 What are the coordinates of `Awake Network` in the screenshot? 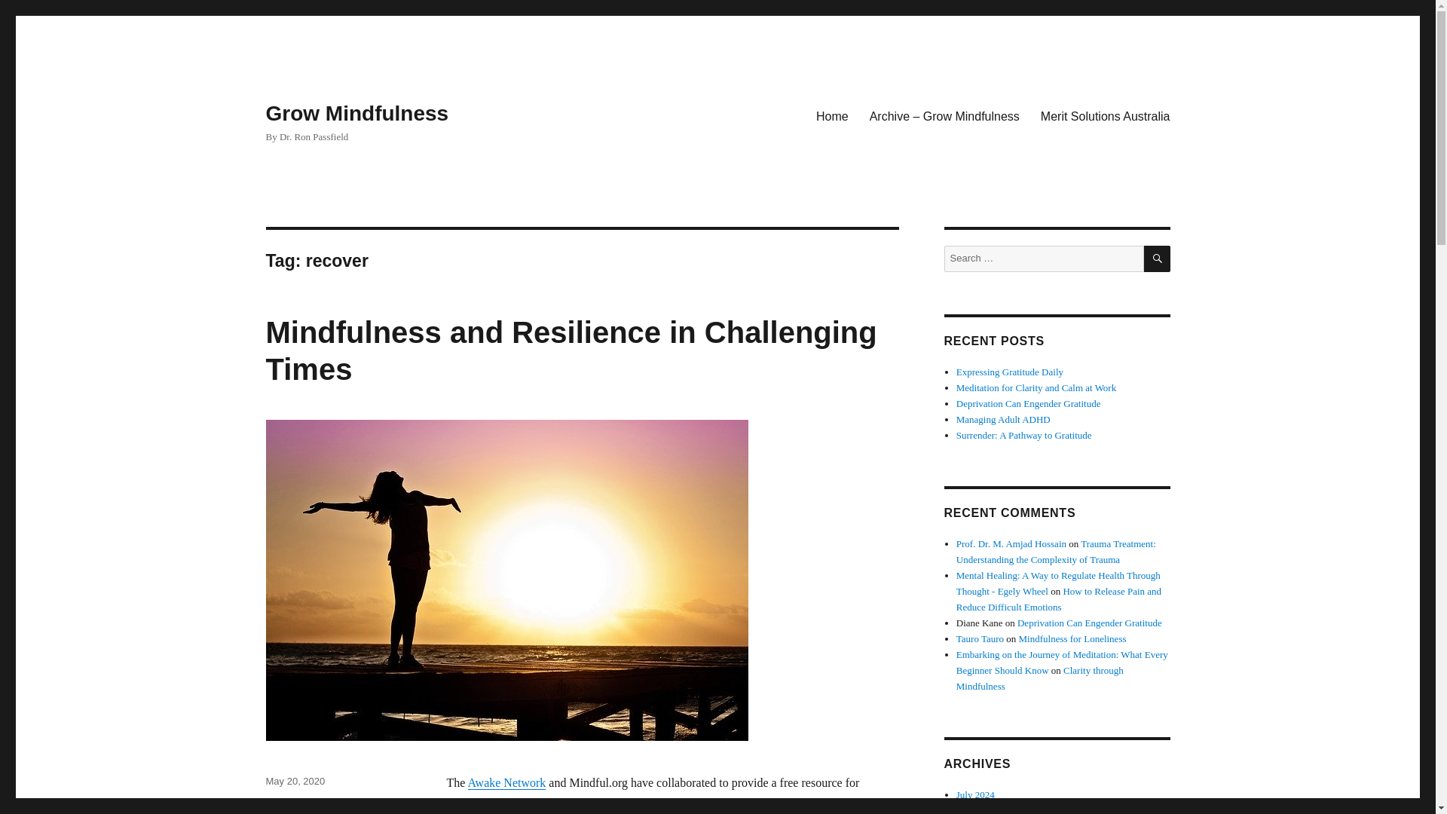 It's located at (506, 782).